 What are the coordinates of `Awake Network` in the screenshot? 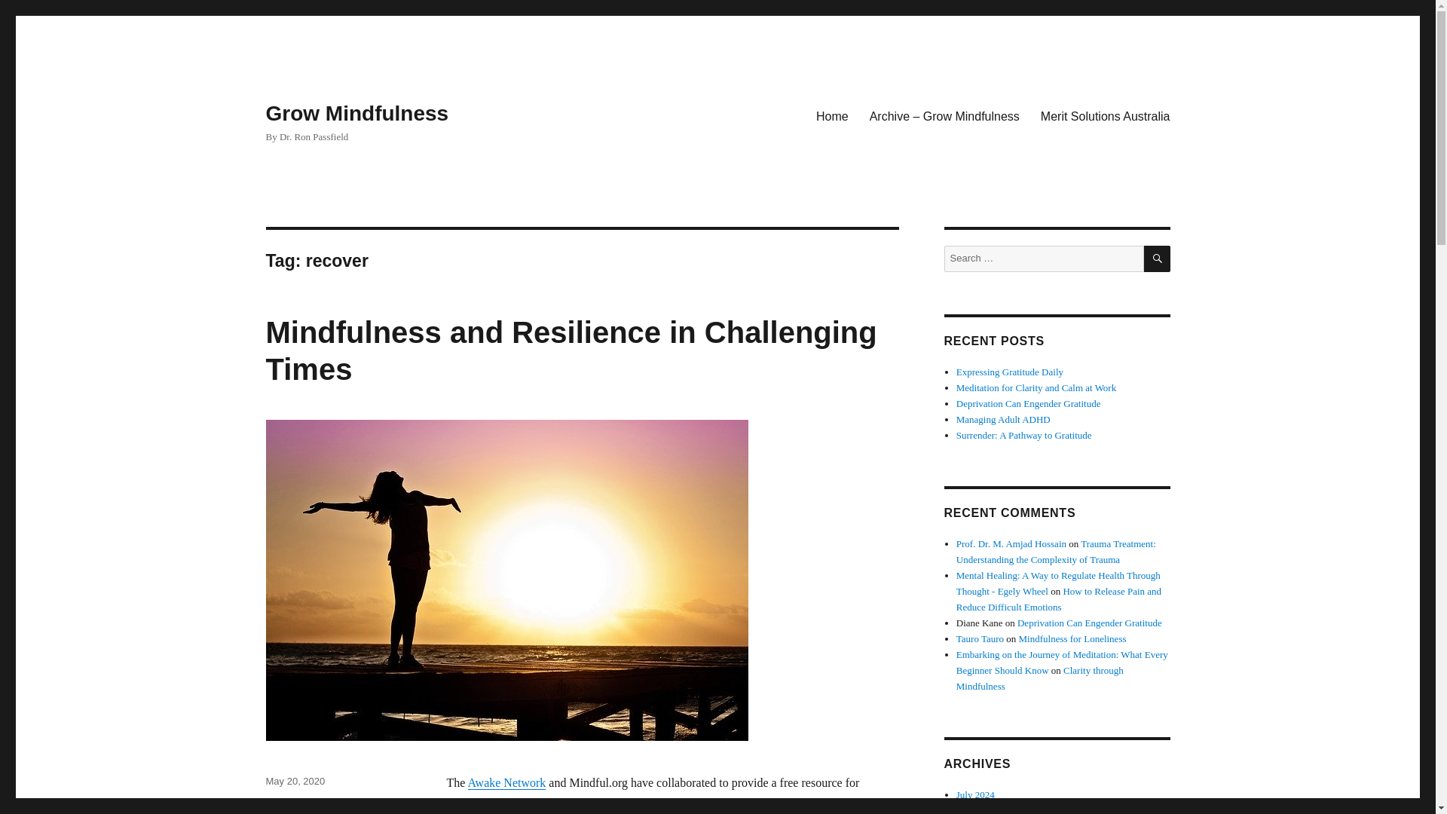 It's located at (506, 782).